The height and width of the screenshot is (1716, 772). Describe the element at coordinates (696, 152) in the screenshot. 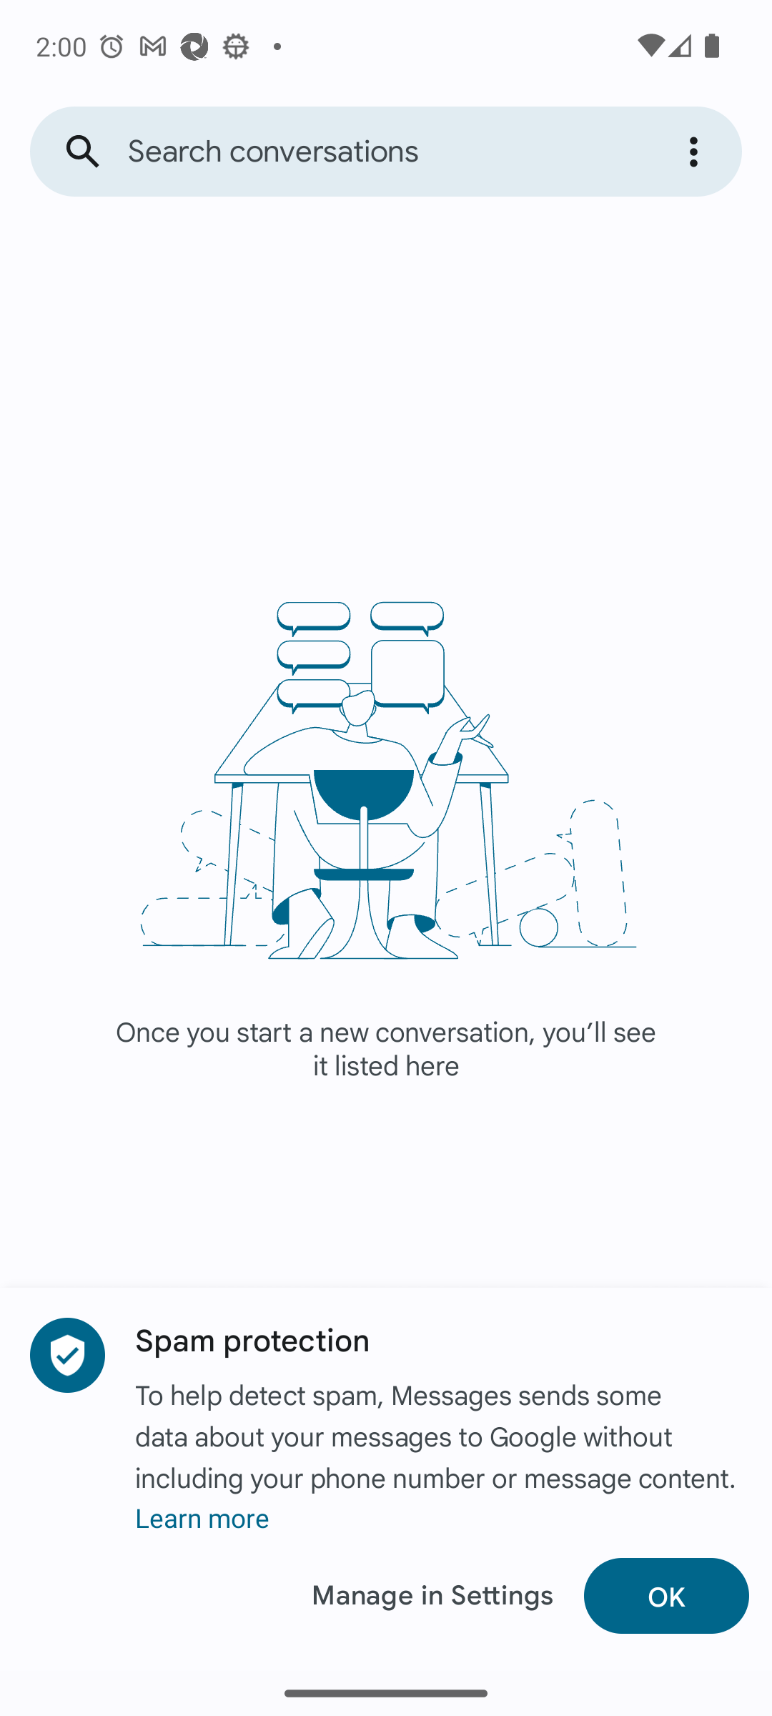

I see `More options` at that location.